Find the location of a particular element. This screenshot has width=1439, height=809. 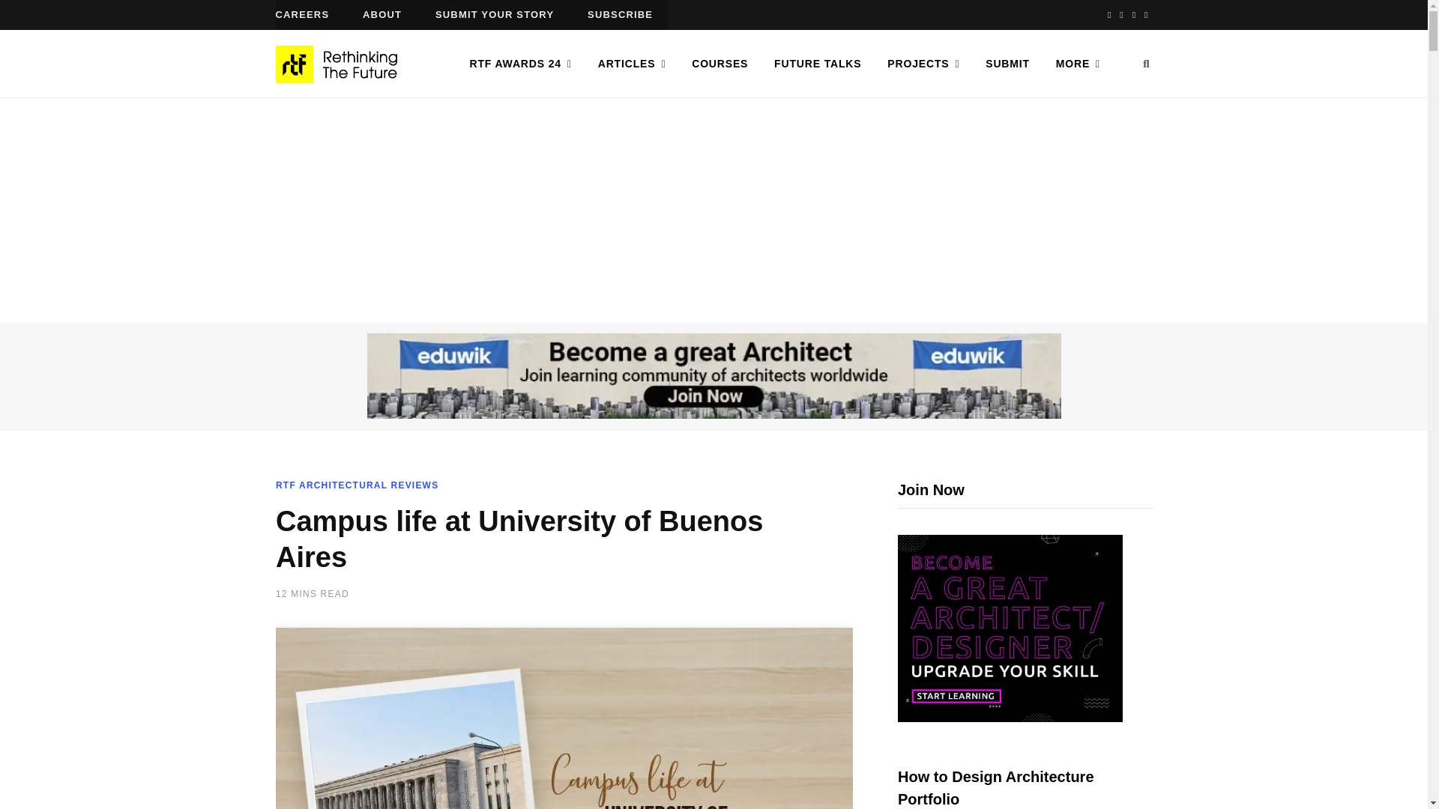

Facebook is located at coordinates (1109, 15).